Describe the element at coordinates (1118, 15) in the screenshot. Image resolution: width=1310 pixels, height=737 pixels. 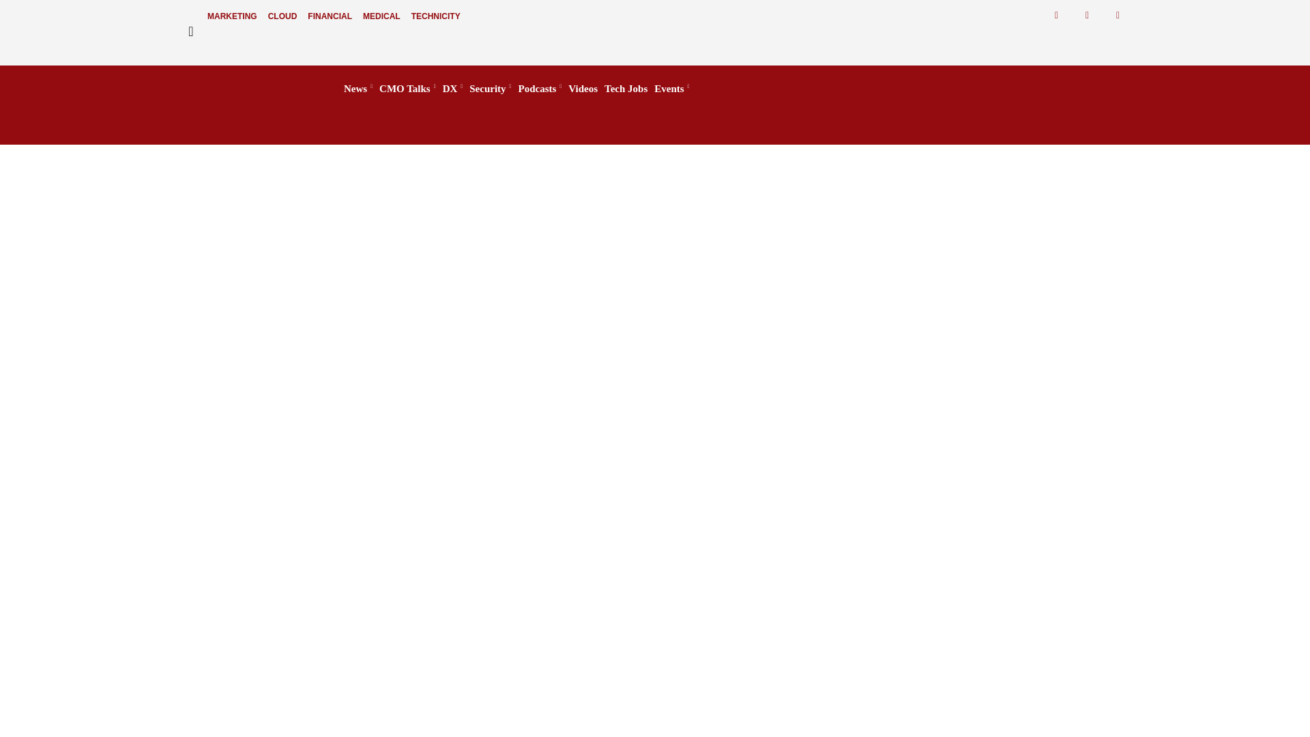
I see `Rss` at that location.